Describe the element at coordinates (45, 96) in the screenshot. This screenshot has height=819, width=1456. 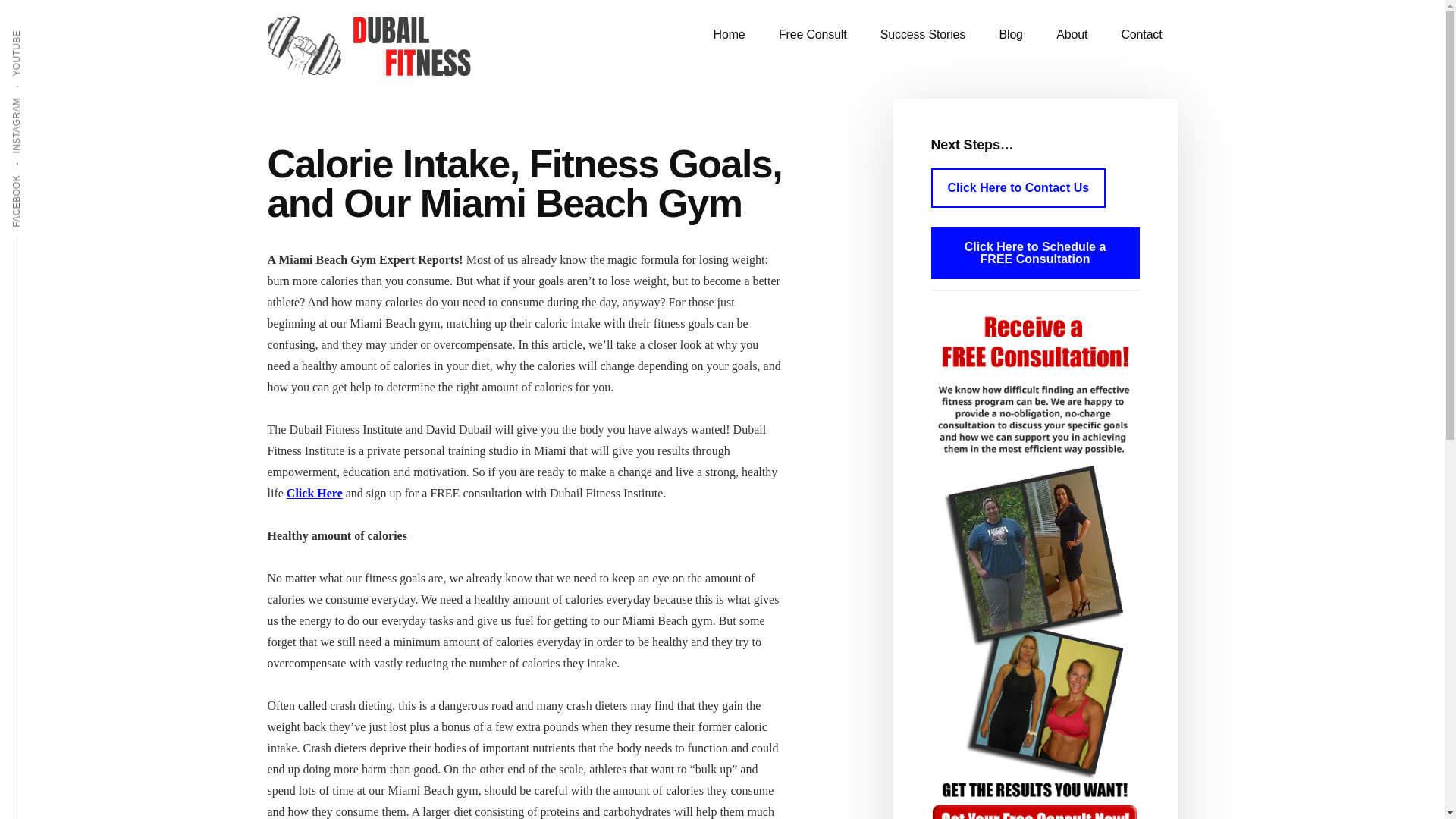
I see `INSTAGRAM` at that location.